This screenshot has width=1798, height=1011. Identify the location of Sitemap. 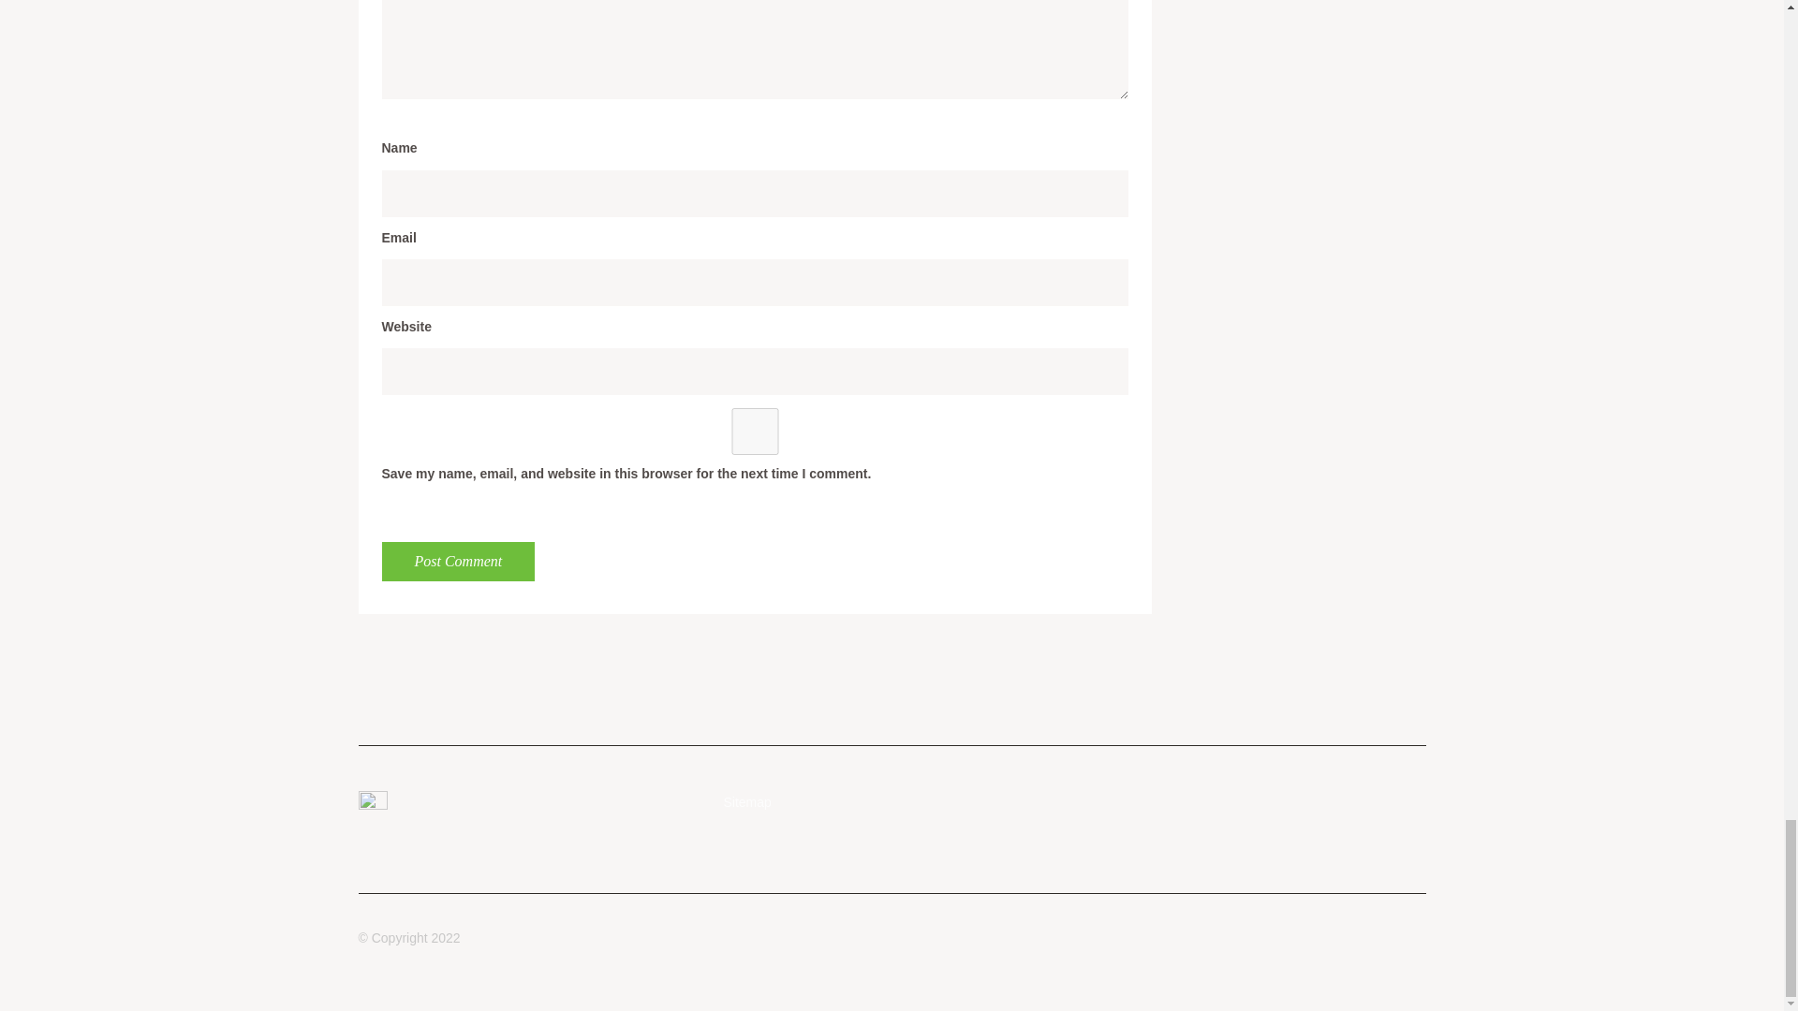
(746, 801).